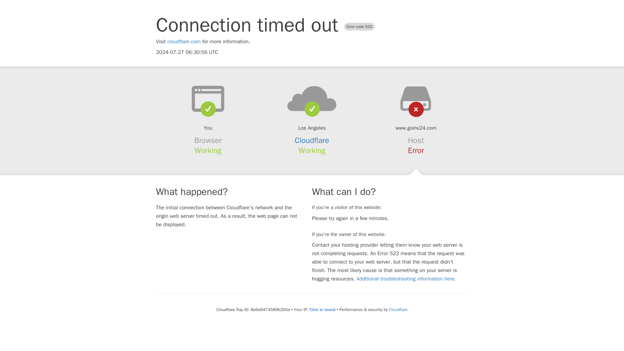 Image resolution: width=624 pixels, height=351 pixels. What do you see at coordinates (312, 140) in the screenshot?
I see `Cloudflare` at bounding box center [312, 140].